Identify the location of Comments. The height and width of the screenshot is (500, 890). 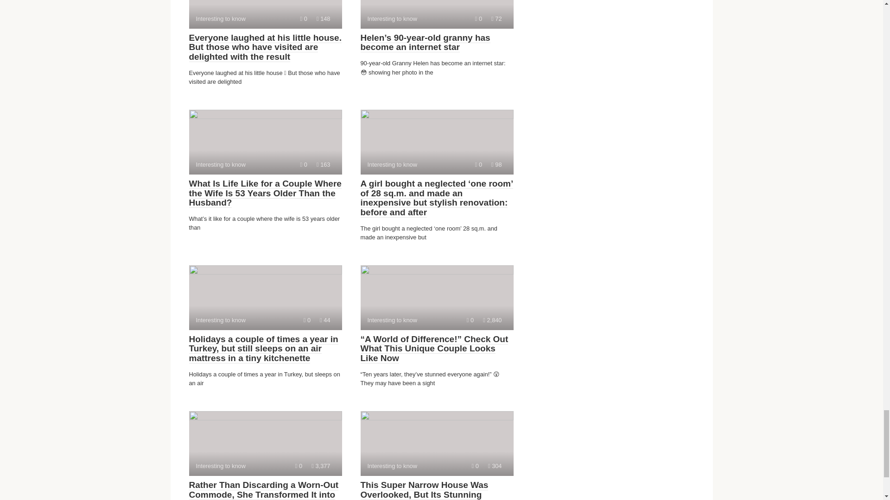
(304, 19).